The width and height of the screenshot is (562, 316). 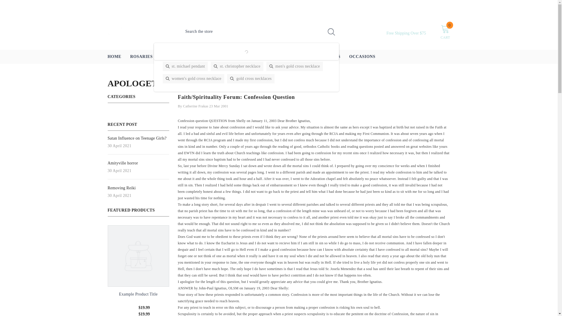 What do you see at coordinates (294, 57) in the screenshot?
I see `STATUES` at bounding box center [294, 57].